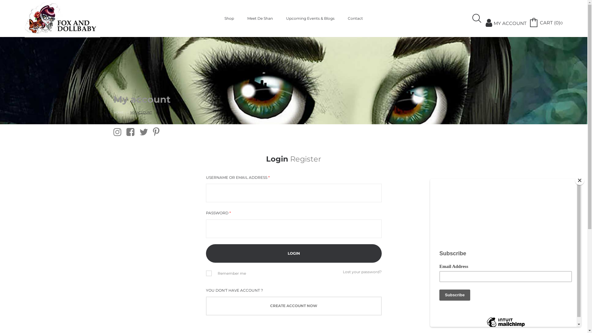 The height and width of the screenshot is (333, 592). Describe the element at coordinates (144, 132) in the screenshot. I see `Twitter` at that location.